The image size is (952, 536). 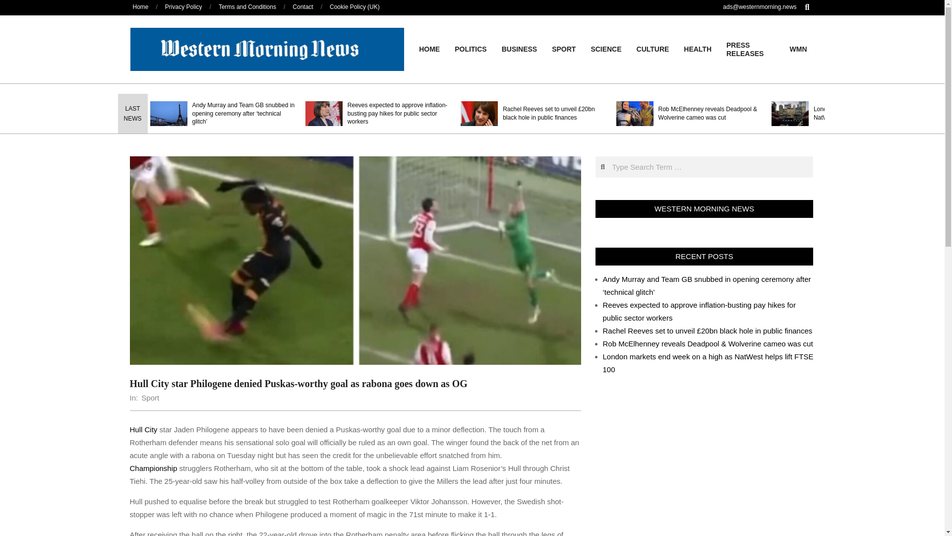 What do you see at coordinates (150, 398) in the screenshot?
I see `Sport` at bounding box center [150, 398].